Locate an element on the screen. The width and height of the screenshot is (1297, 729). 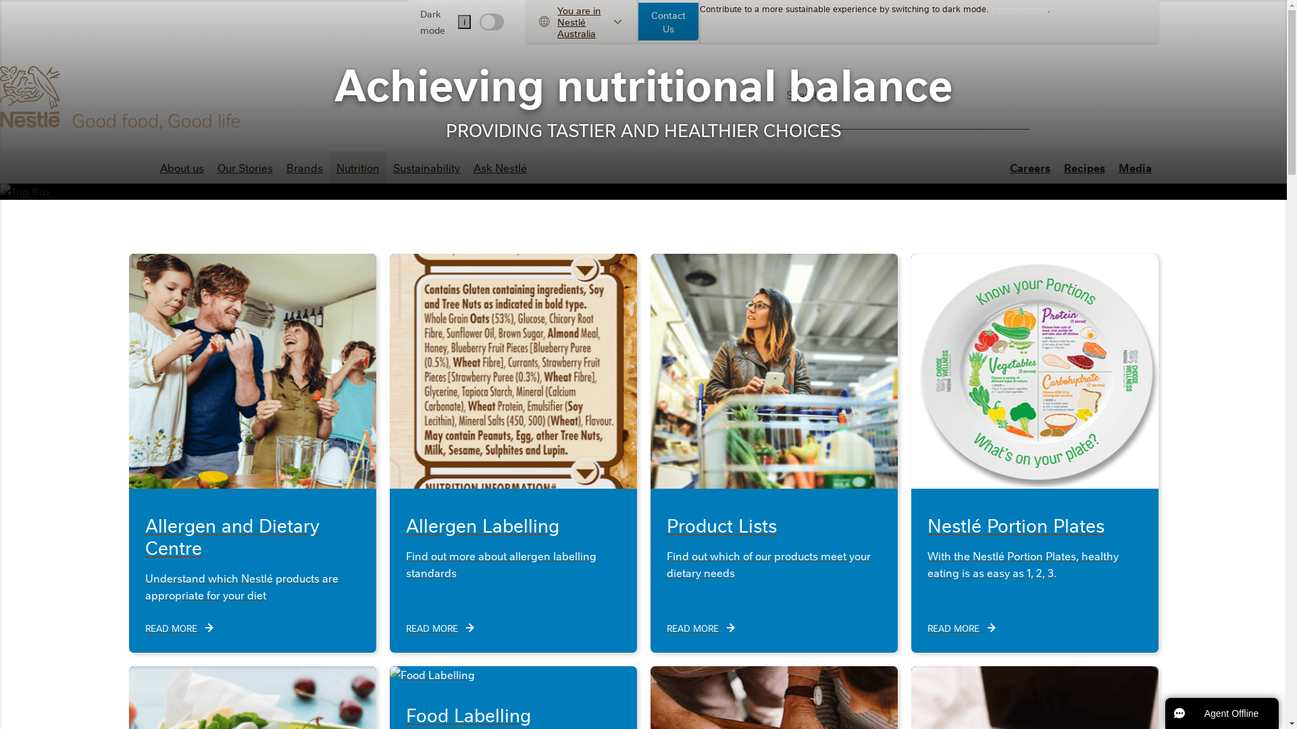
Recipes is located at coordinates (1084, 167).